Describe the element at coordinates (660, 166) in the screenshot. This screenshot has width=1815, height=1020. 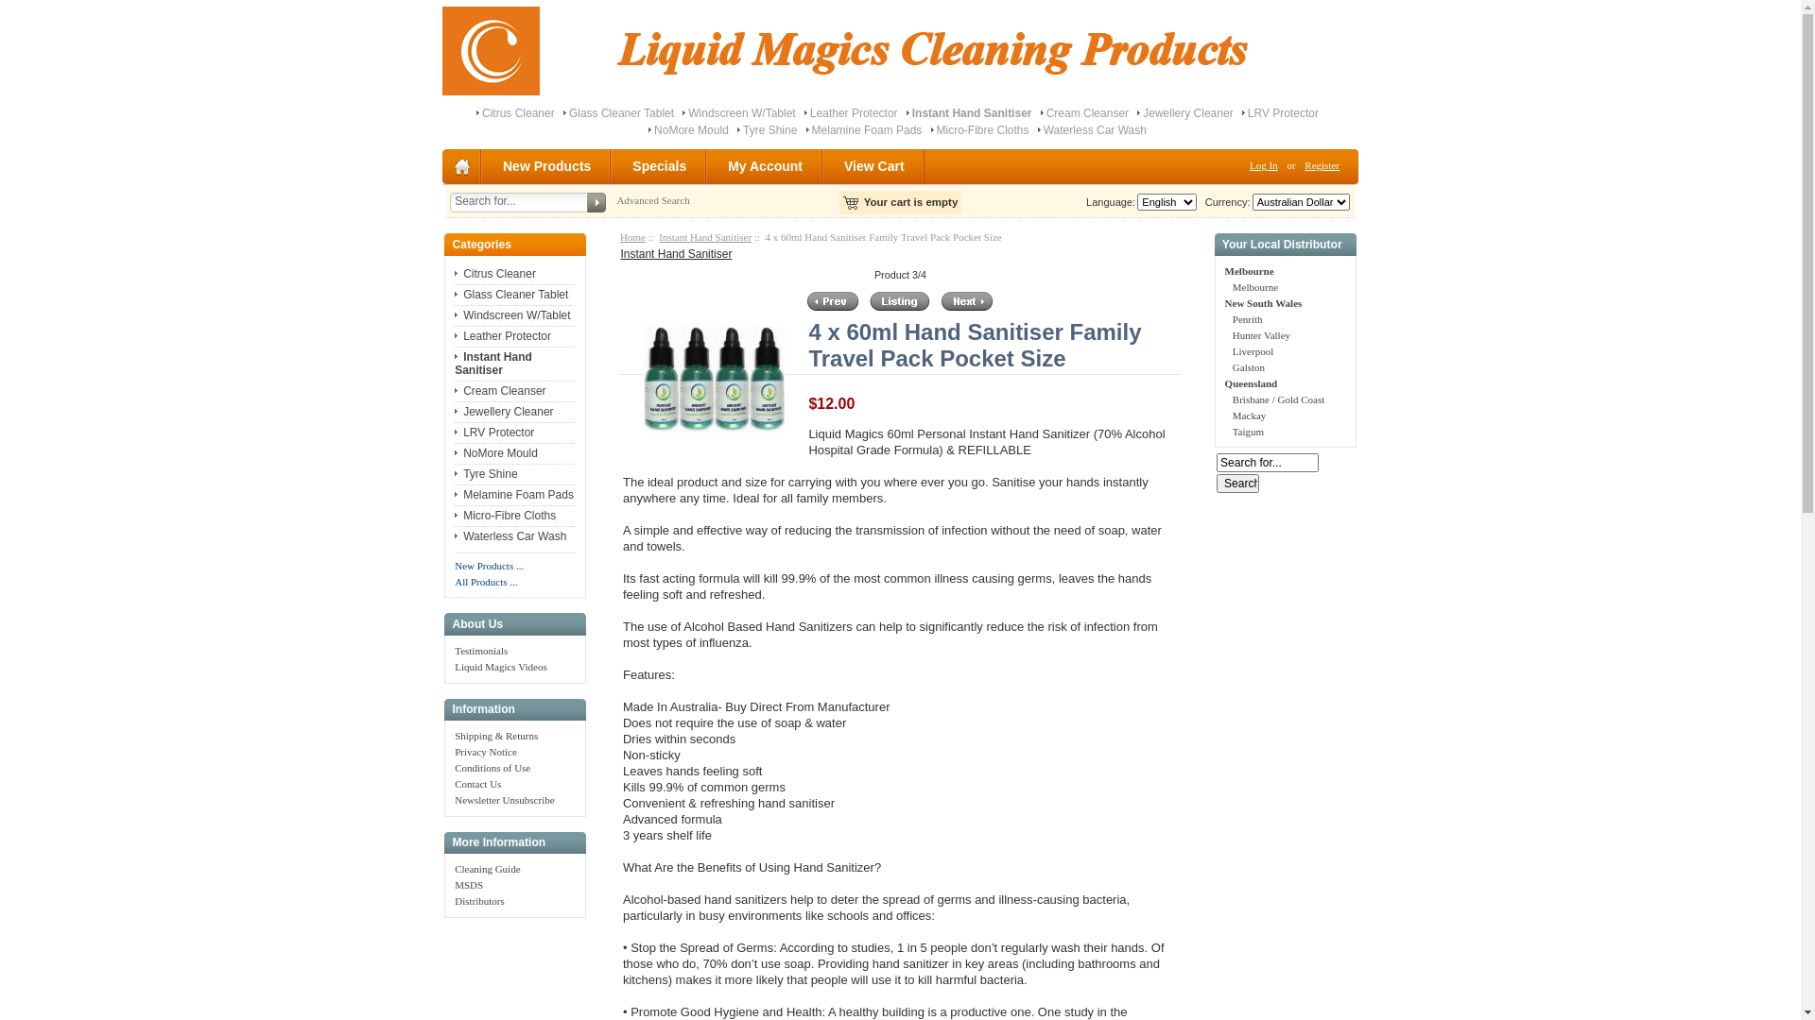
I see `Specials` at that location.